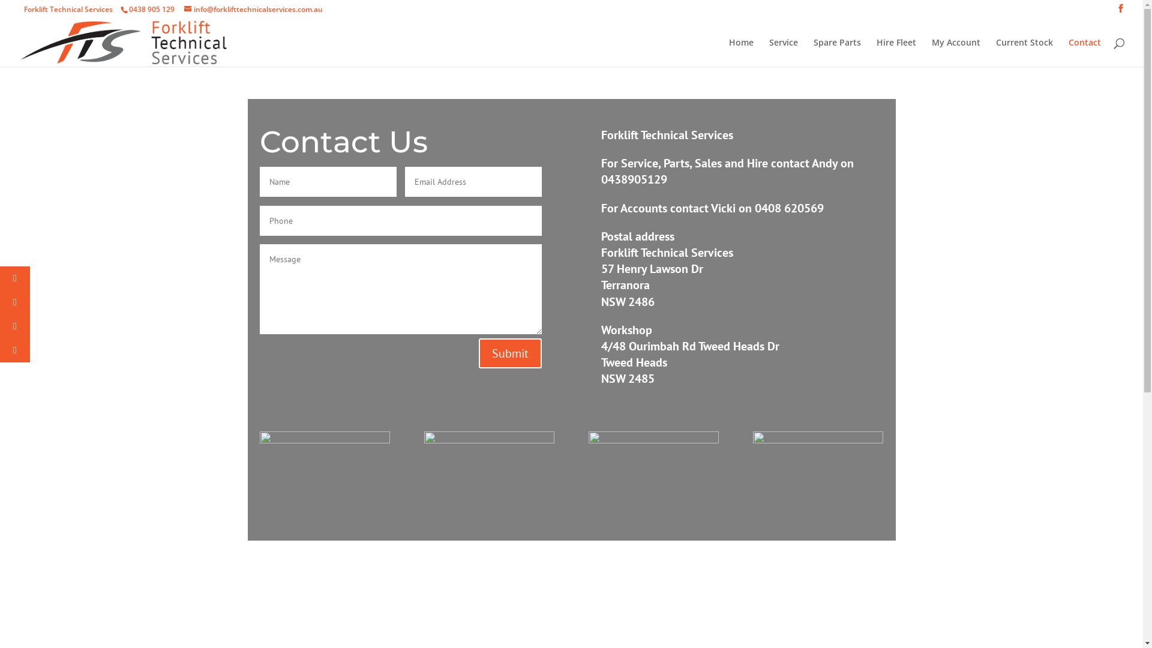  I want to click on Image-4 (2), so click(490, 440).